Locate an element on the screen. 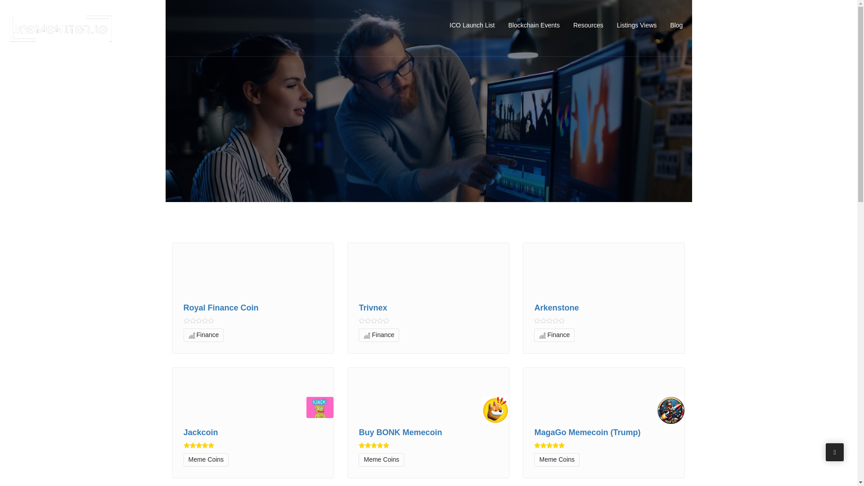 This screenshot has height=486, width=864. Royal Finance Coin is located at coordinates (253, 308).